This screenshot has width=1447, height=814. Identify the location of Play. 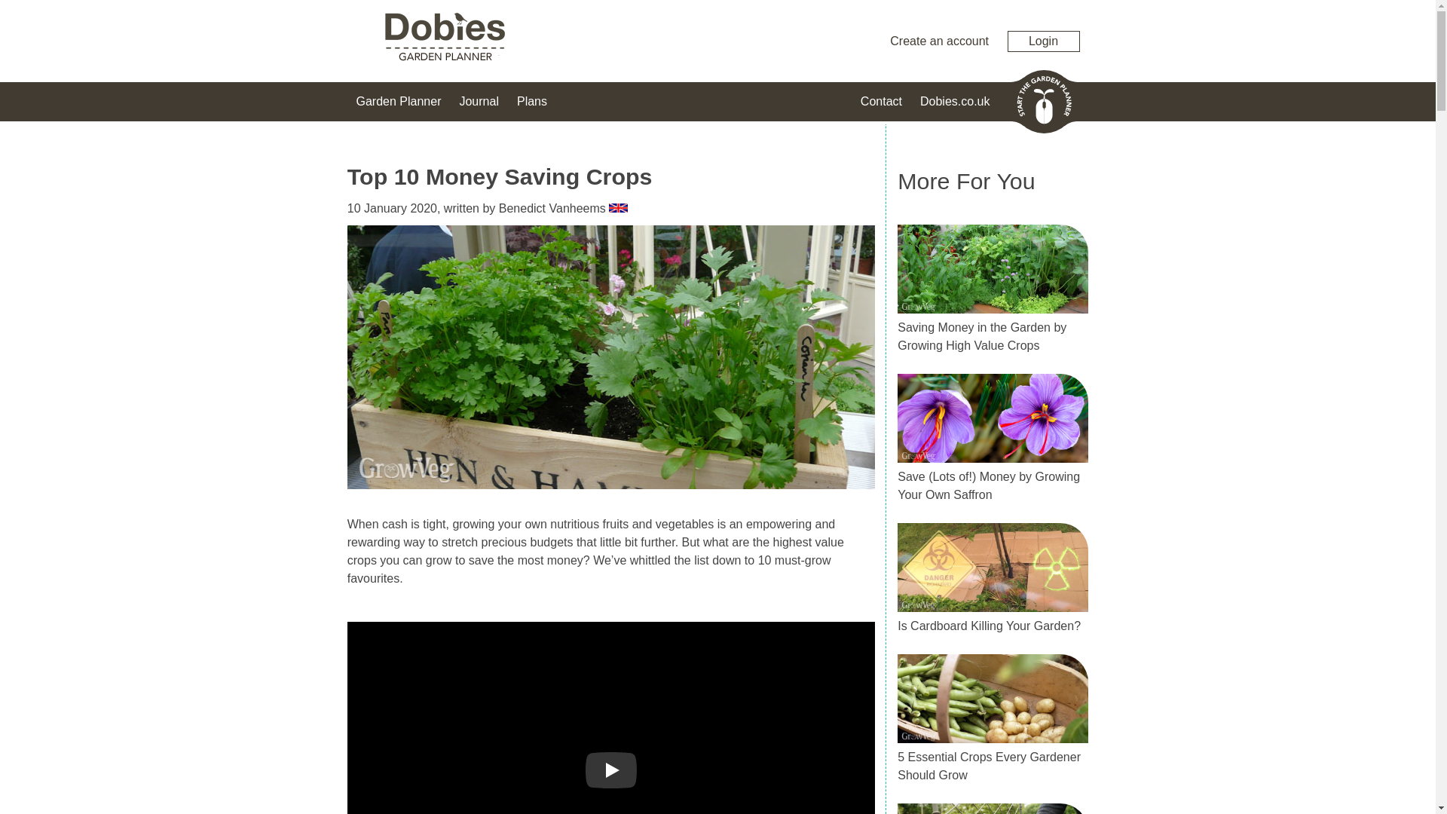
(610, 769).